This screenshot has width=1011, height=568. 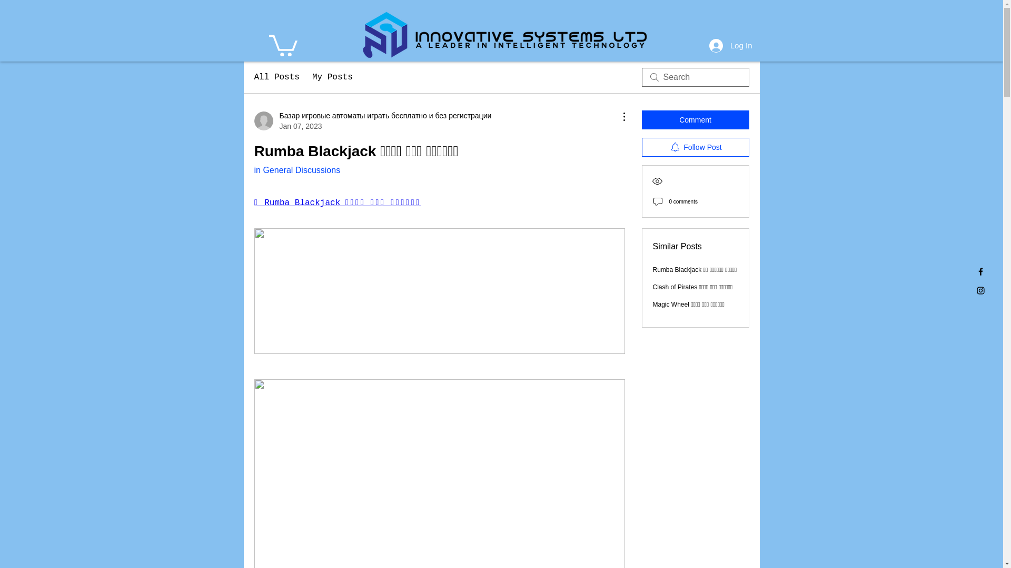 What do you see at coordinates (731, 45) in the screenshot?
I see `Log In` at bounding box center [731, 45].